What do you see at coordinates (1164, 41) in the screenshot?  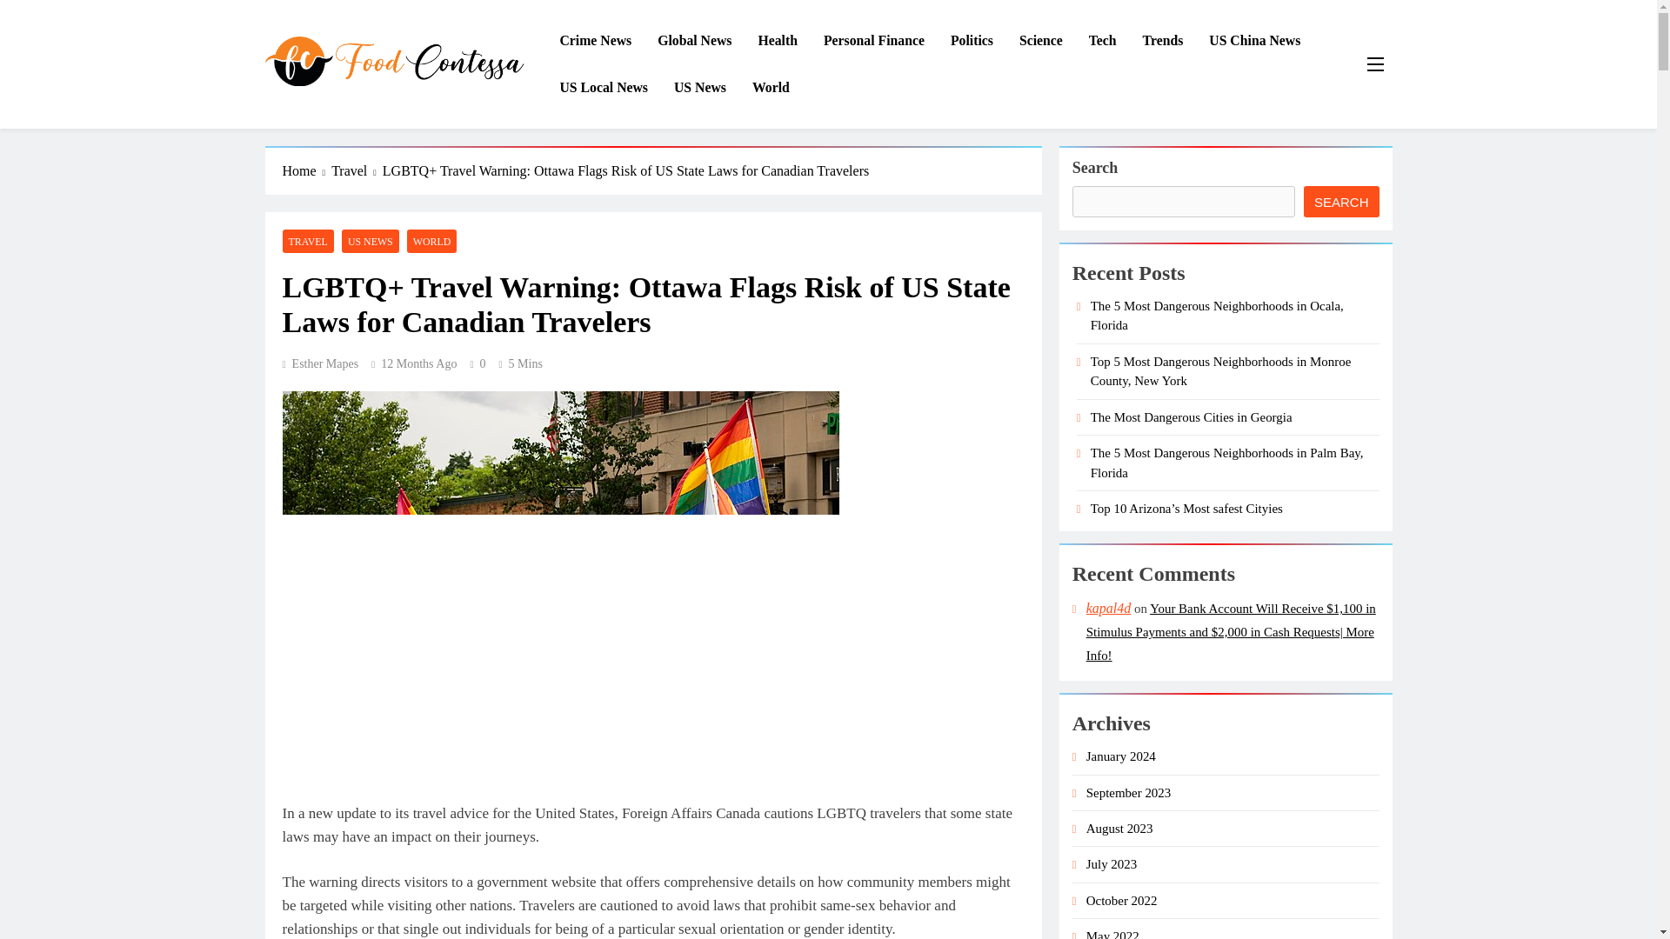 I see `Trends` at bounding box center [1164, 41].